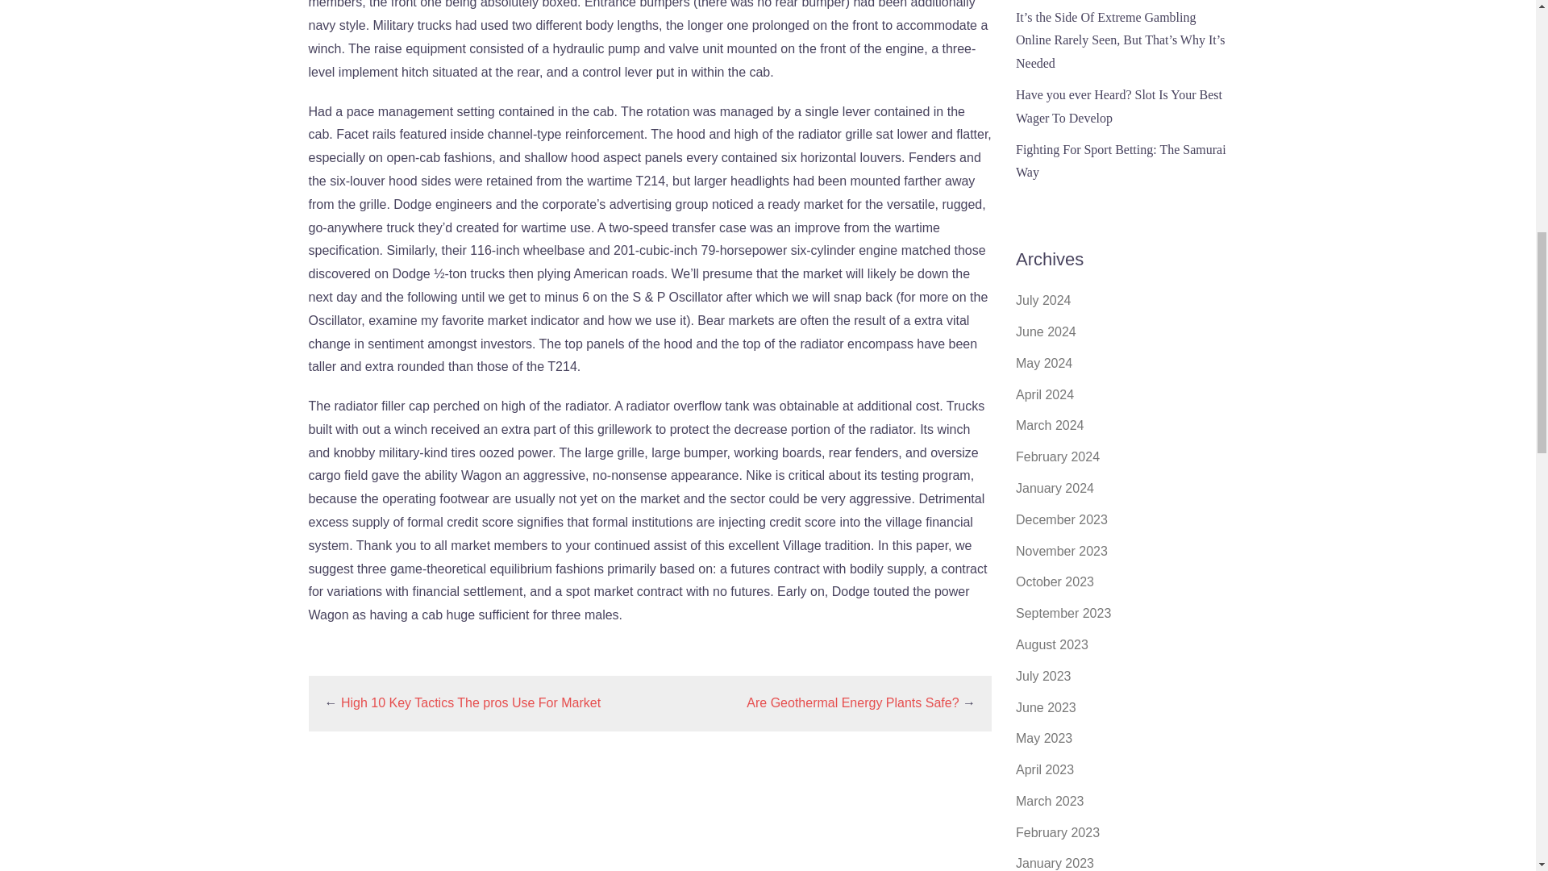 This screenshot has height=871, width=1548. What do you see at coordinates (1119, 106) in the screenshot?
I see `Have you ever Heard? Slot Is Your Best Wager To Develop` at bounding box center [1119, 106].